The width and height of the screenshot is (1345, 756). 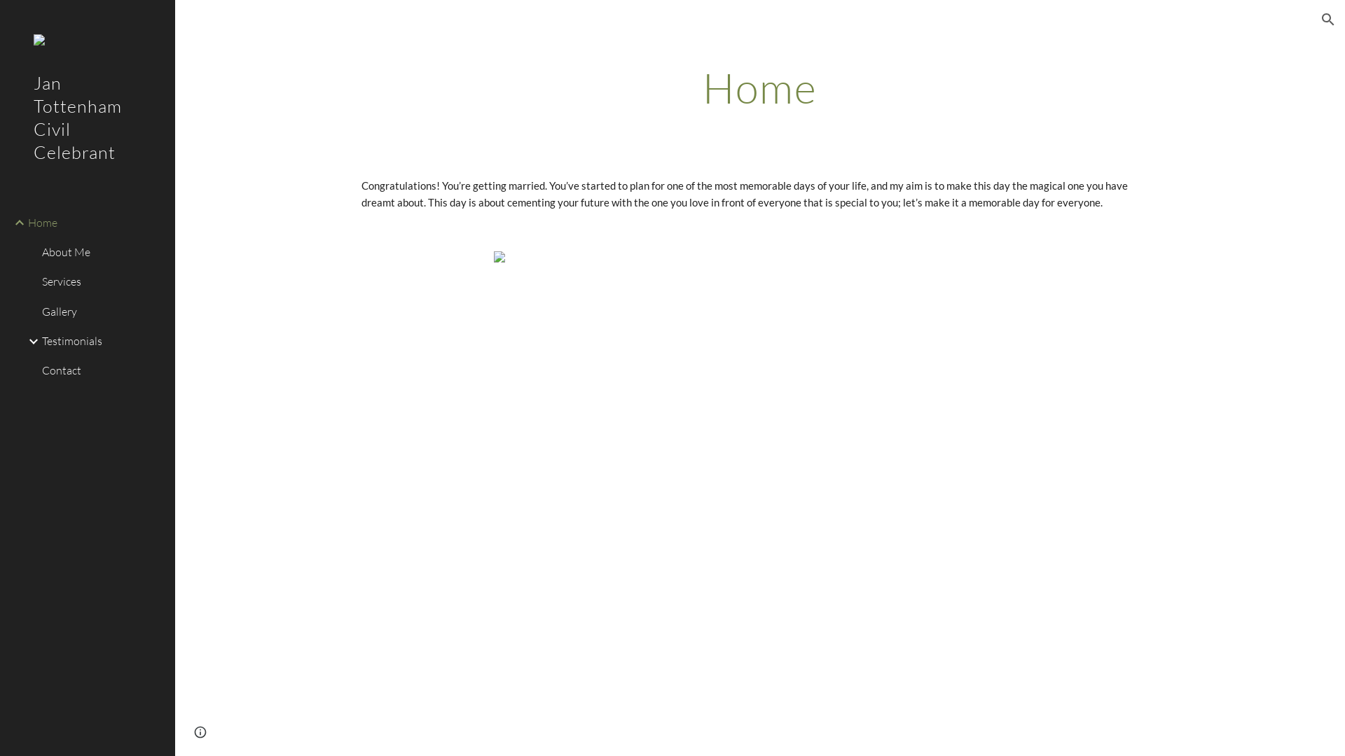 I want to click on Services, so click(x=103, y=282).